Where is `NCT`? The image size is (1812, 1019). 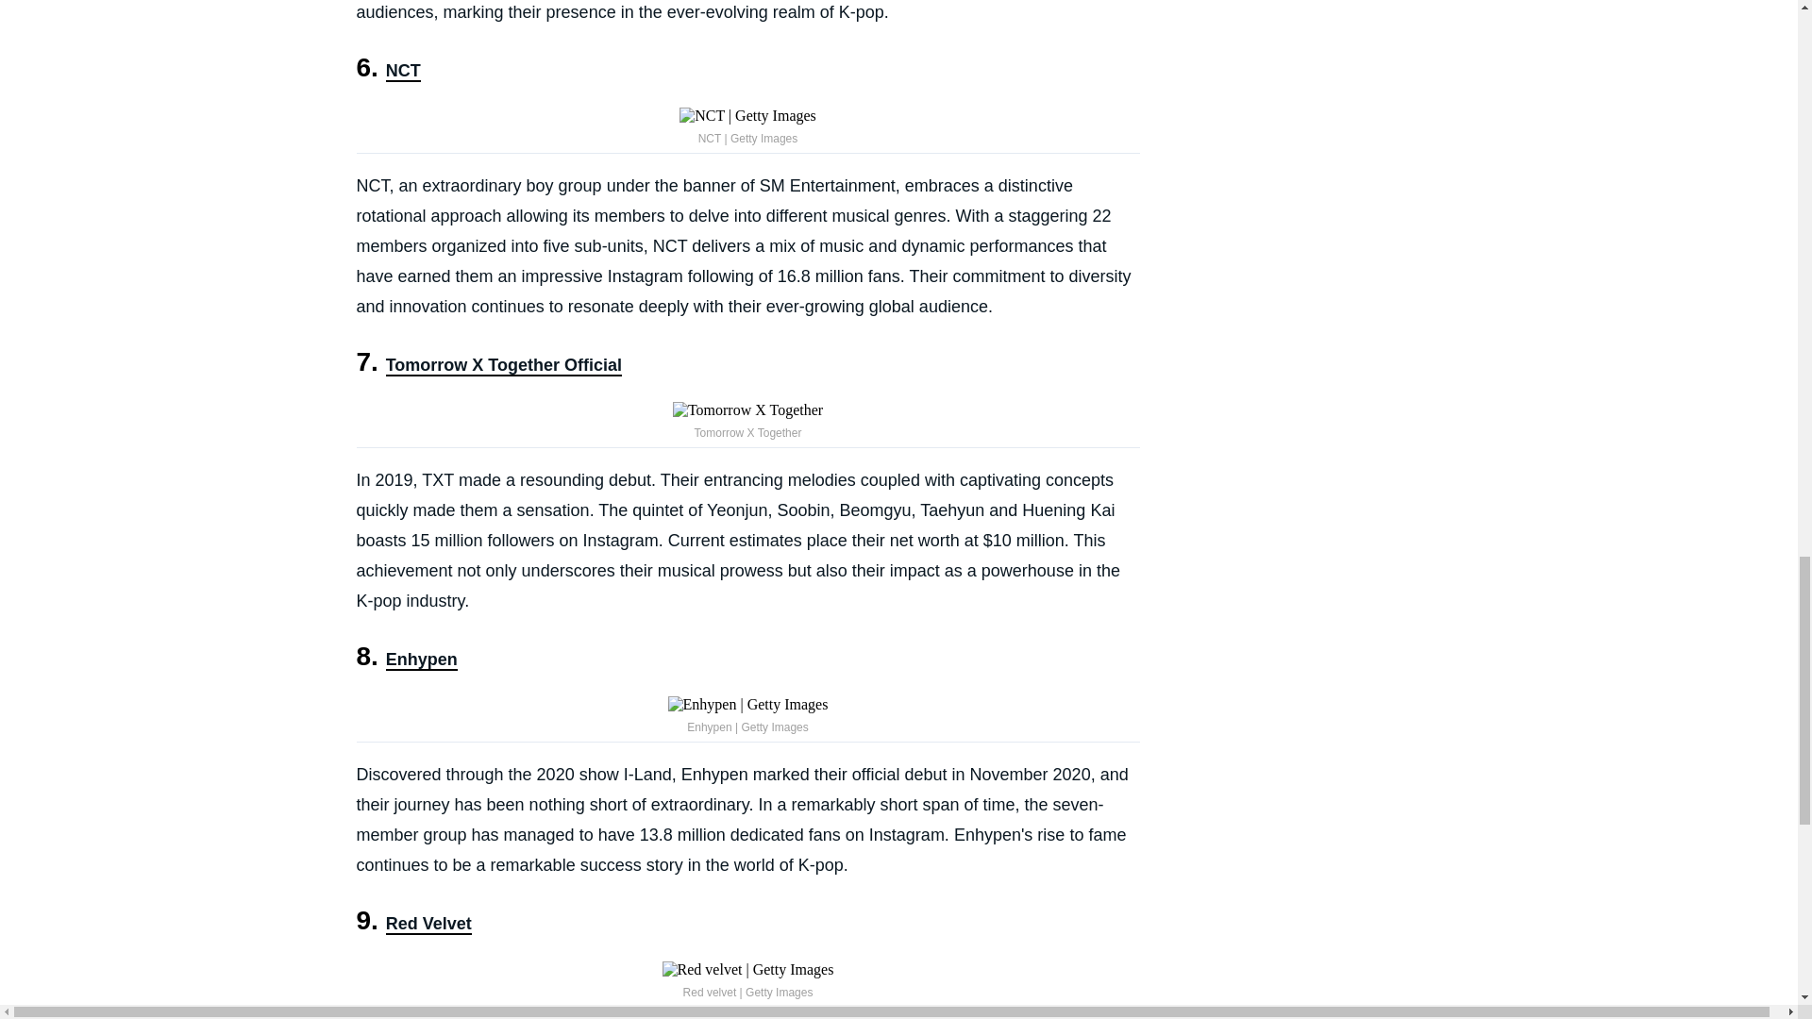
NCT is located at coordinates (402, 72).